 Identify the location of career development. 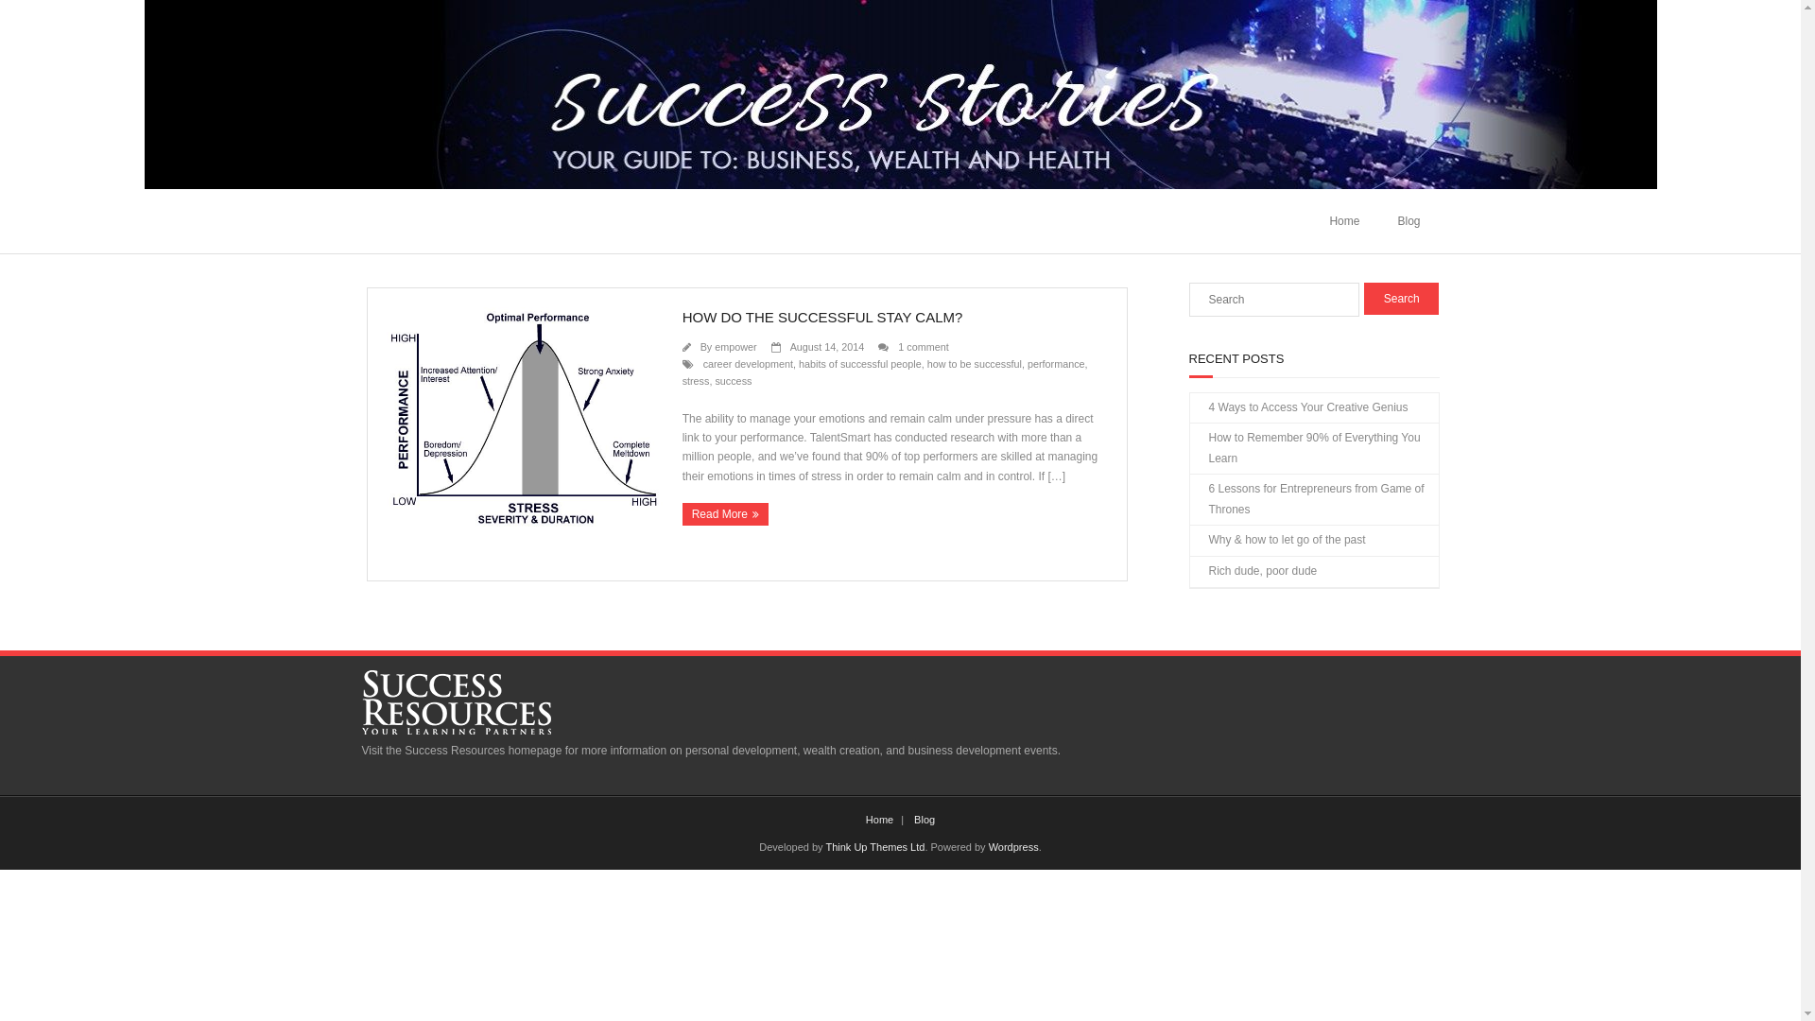
(749, 364).